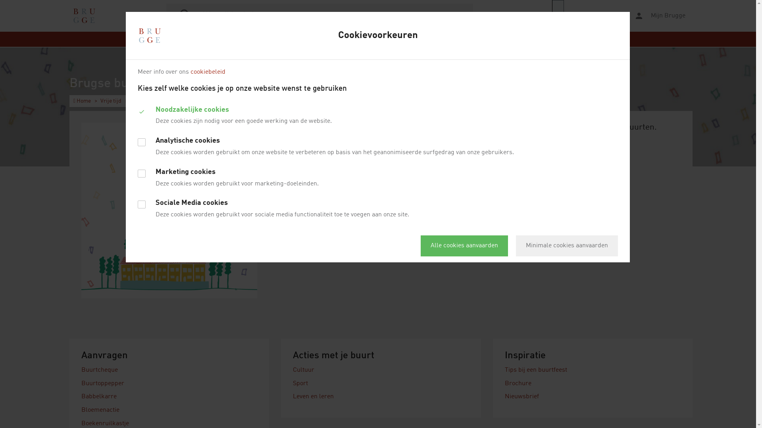 This screenshot has width=762, height=428. Describe the element at coordinates (208, 72) in the screenshot. I see `cookiebeleid` at that location.